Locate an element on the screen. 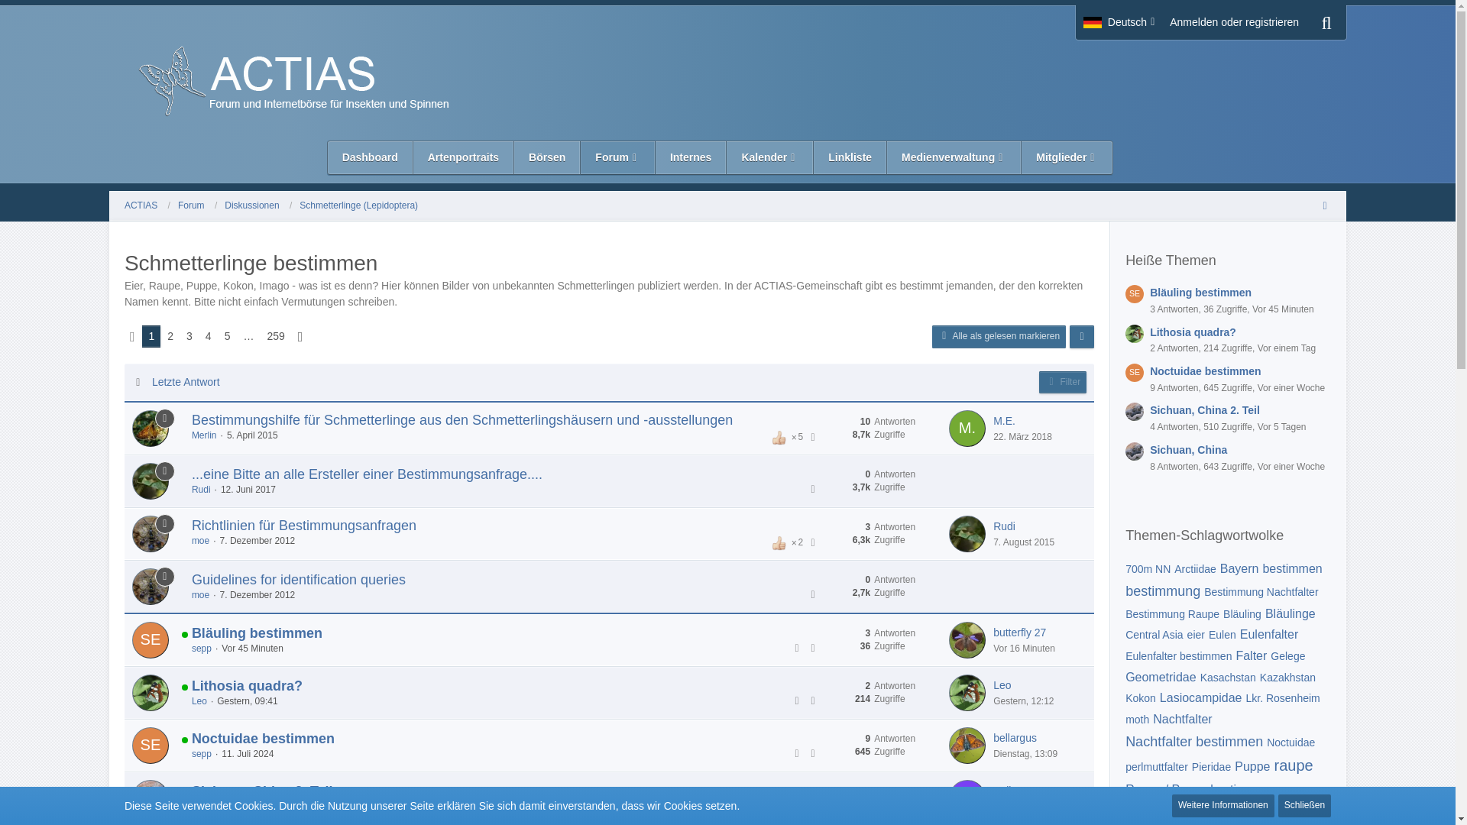 The width and height of the screenshot is (1467, 825). 5. April 2015, 18:05 is located at coordinates (252, 435).